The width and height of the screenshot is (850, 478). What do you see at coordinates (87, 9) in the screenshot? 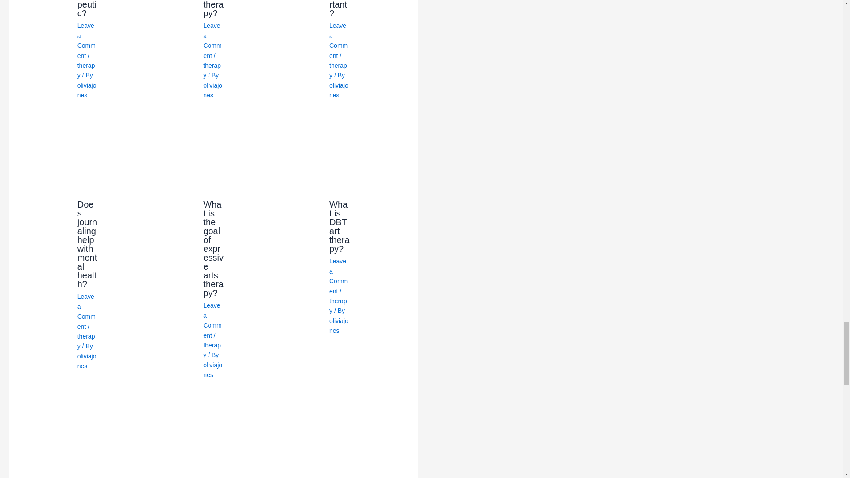
I see `Why is art journaling therapeutic?` at bounding box center [87, 9].